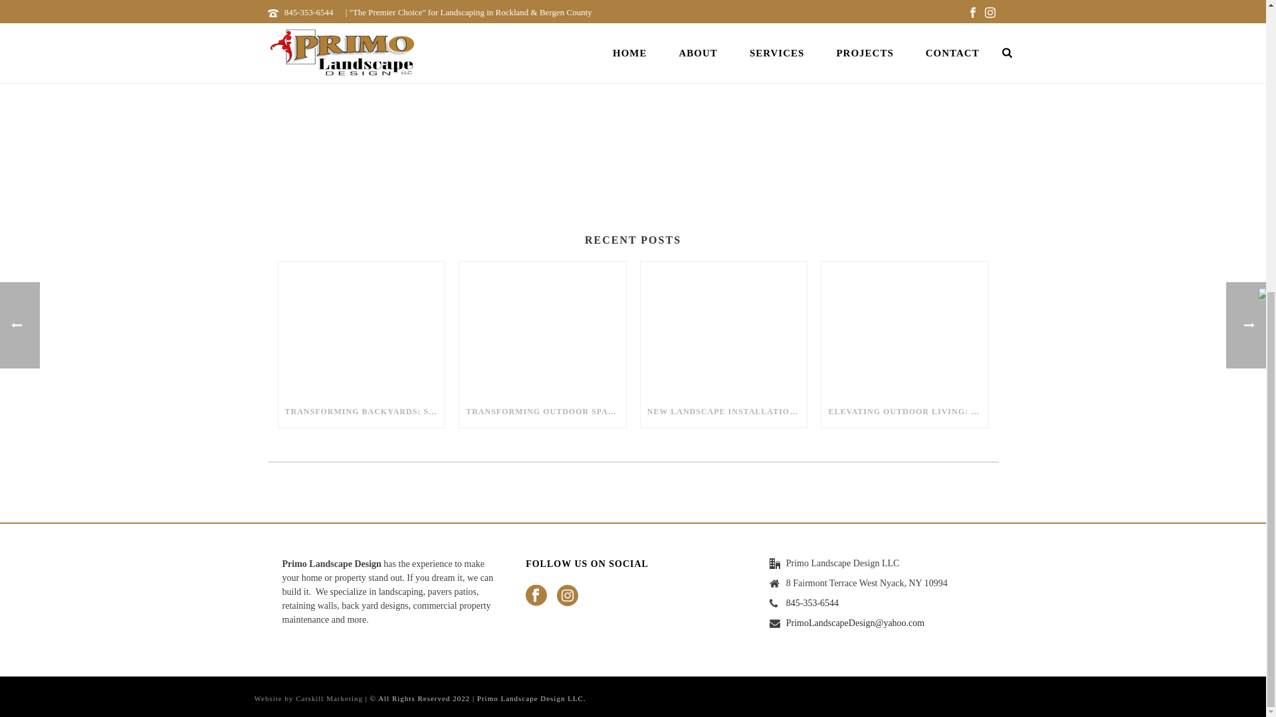 The image size is (1276, 717). What do you see at coordinates (532, 82) in the screenshot?
I see `YouTube video player` at bounding box center [532, 82].